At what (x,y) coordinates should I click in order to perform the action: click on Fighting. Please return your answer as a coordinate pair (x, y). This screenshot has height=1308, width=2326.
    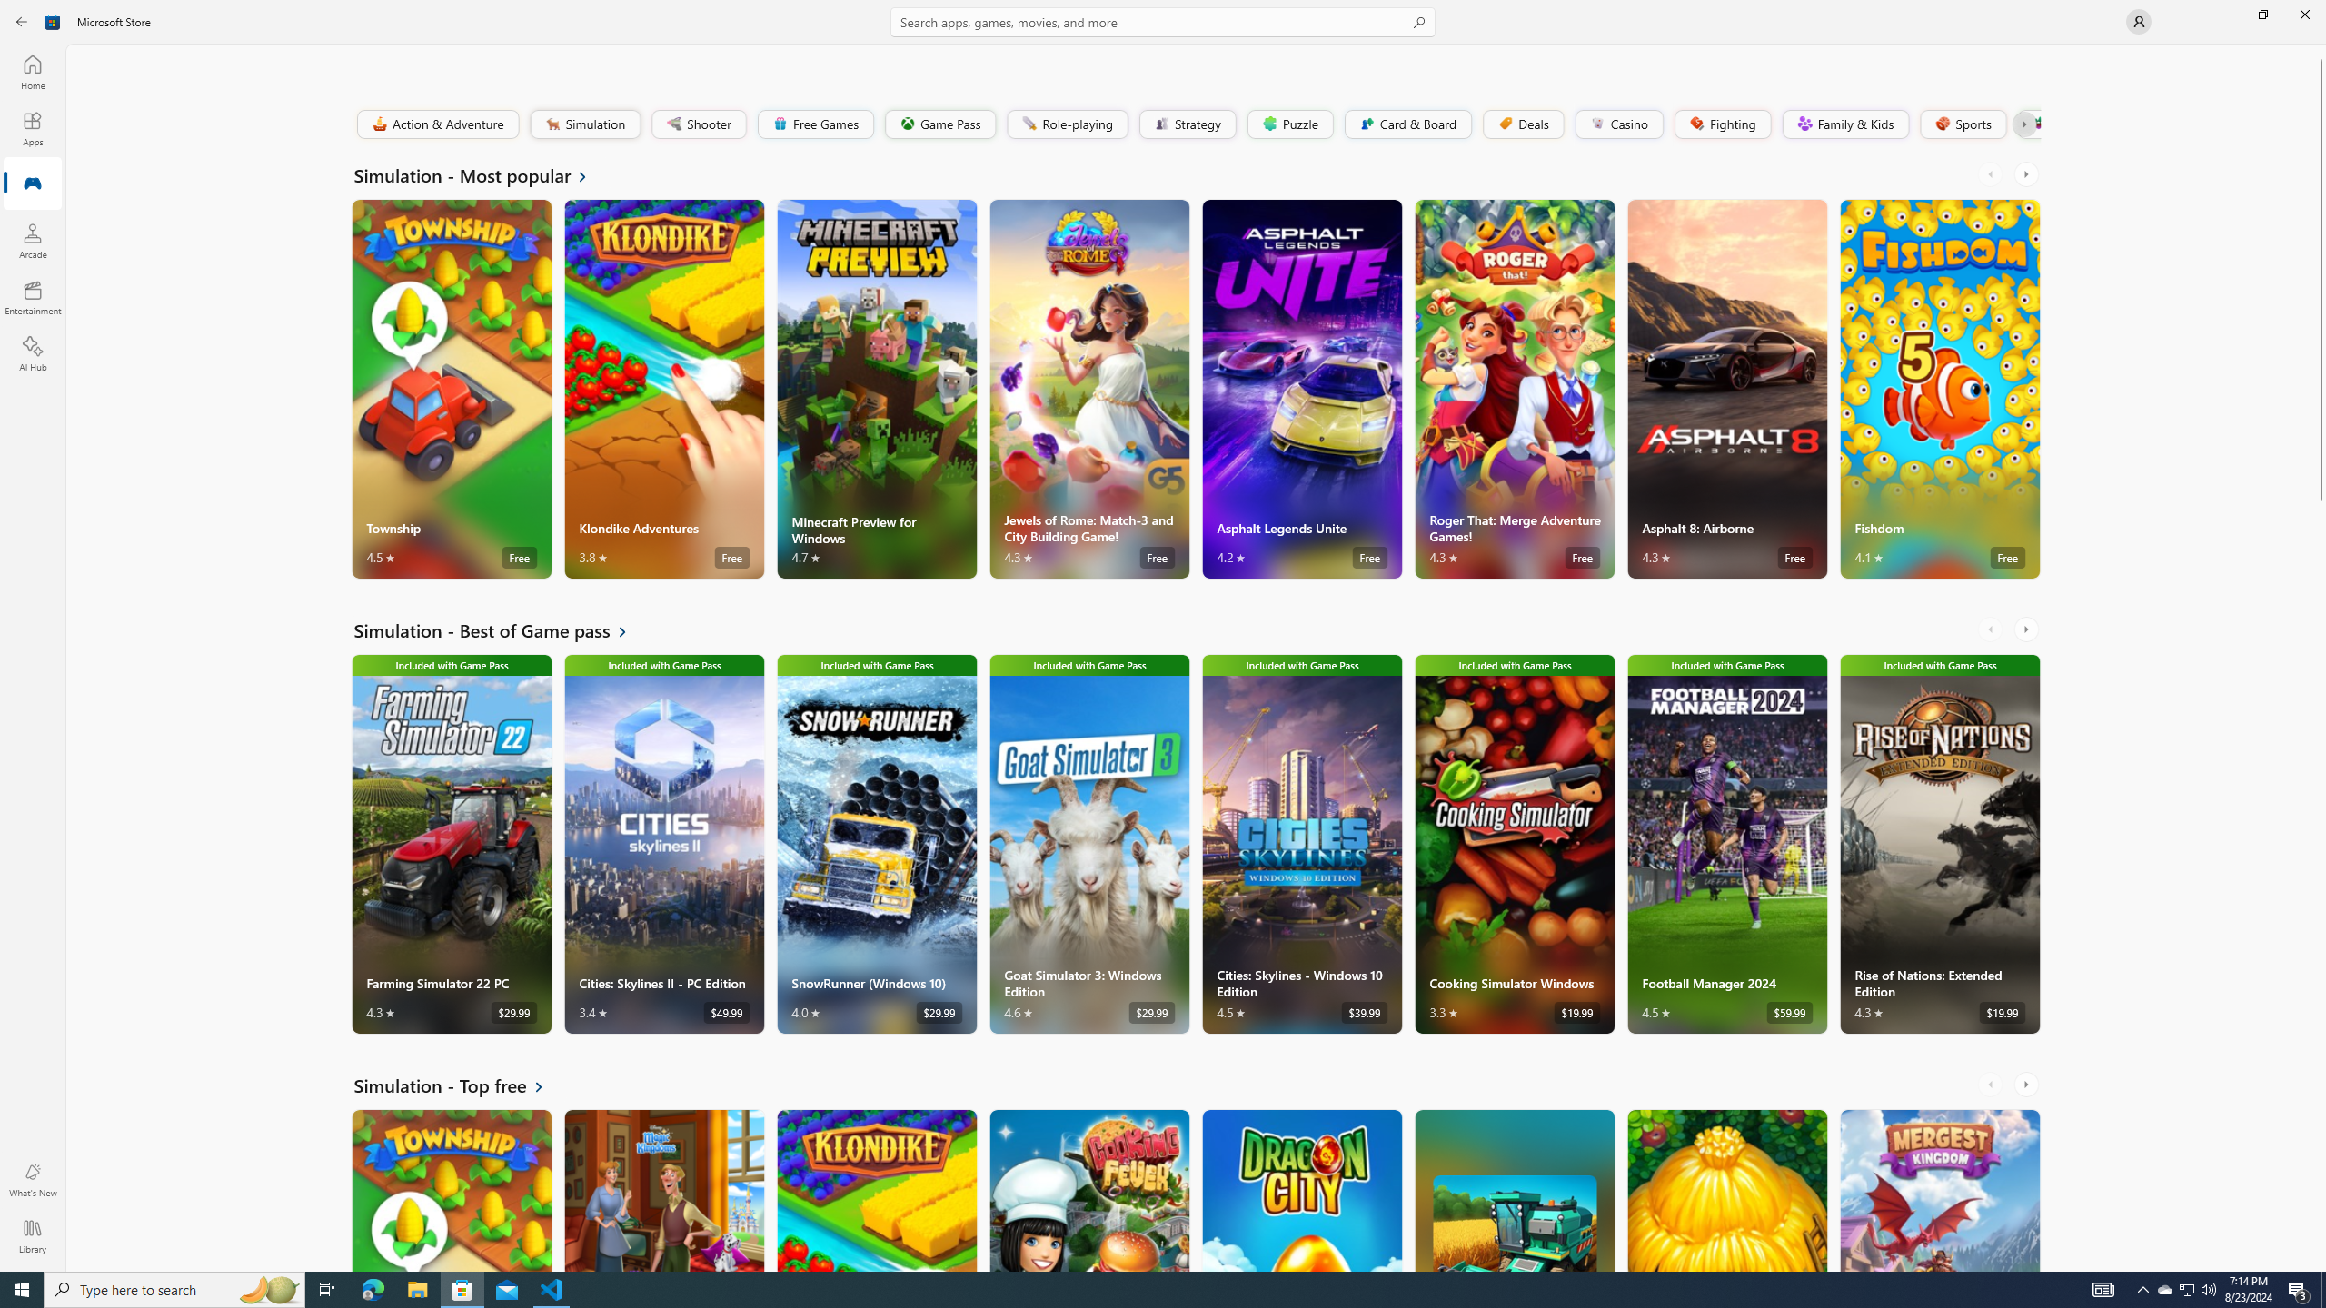
    Looking at the image, I should click on (1723, 124).